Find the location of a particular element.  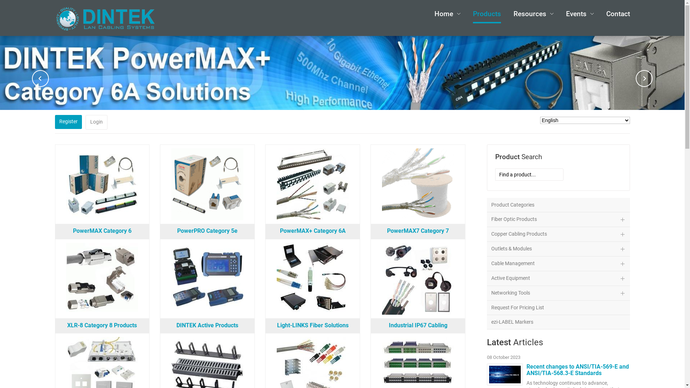

Home is located at coordinates (447, 14).